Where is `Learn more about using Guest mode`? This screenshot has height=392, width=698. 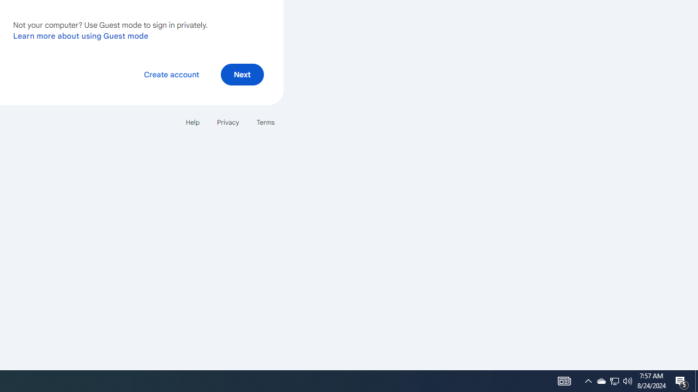
Learn more about using Guest mode is located at coordinates (81, 35).